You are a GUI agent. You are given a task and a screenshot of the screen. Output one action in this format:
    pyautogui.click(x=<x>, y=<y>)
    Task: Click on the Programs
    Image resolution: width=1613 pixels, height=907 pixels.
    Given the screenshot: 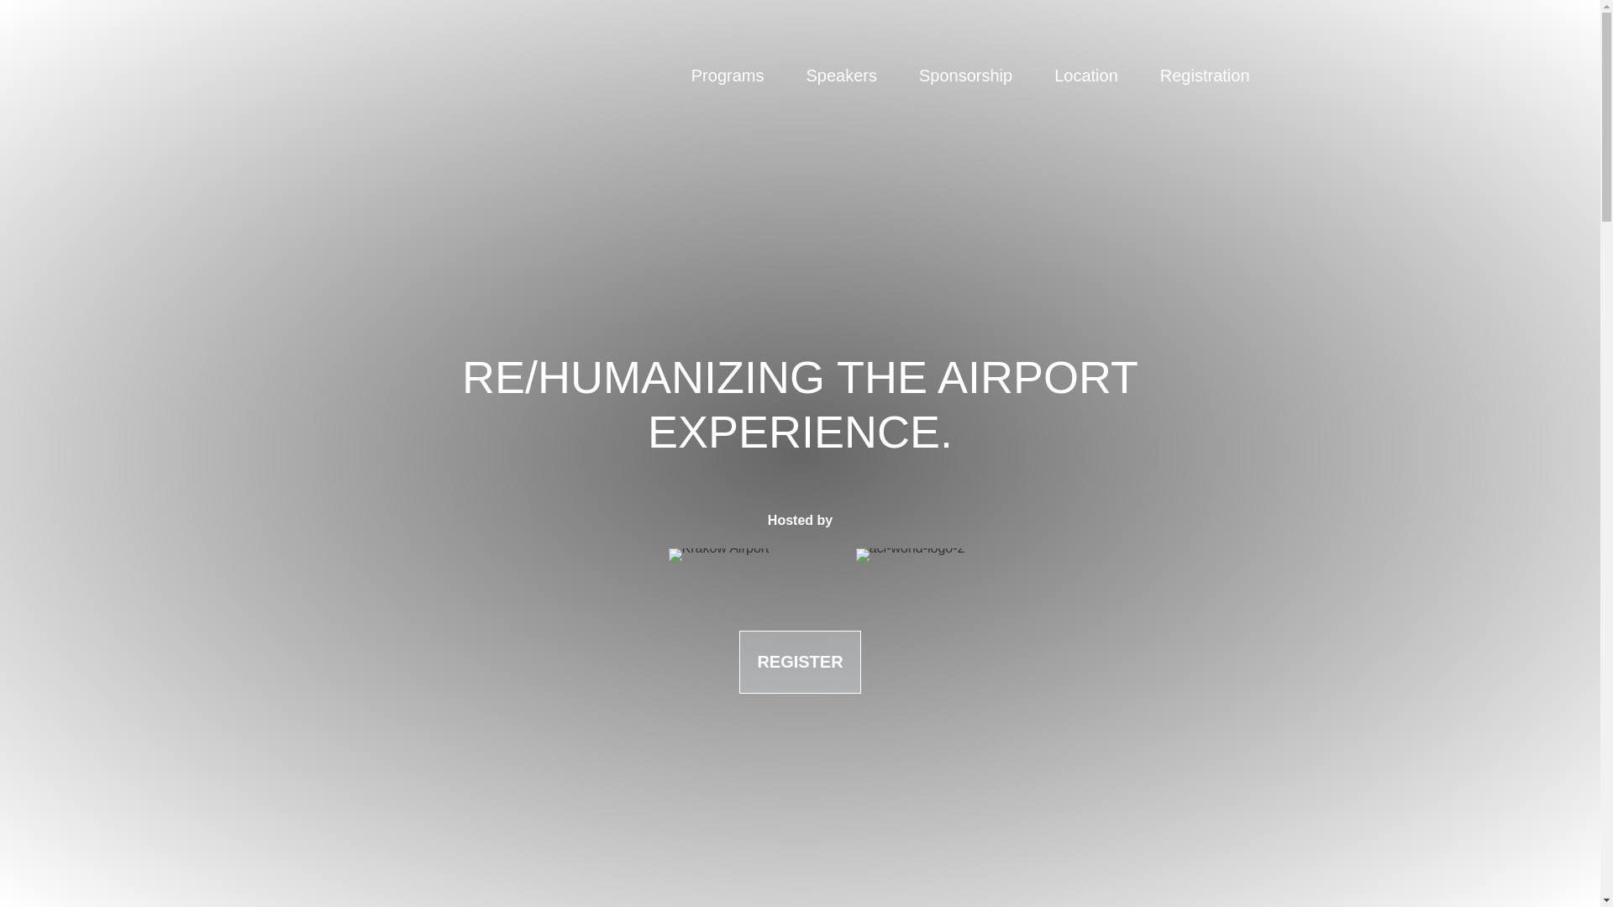 What is the action you would take?
    pyautogui.click(x=728, y=76)
    